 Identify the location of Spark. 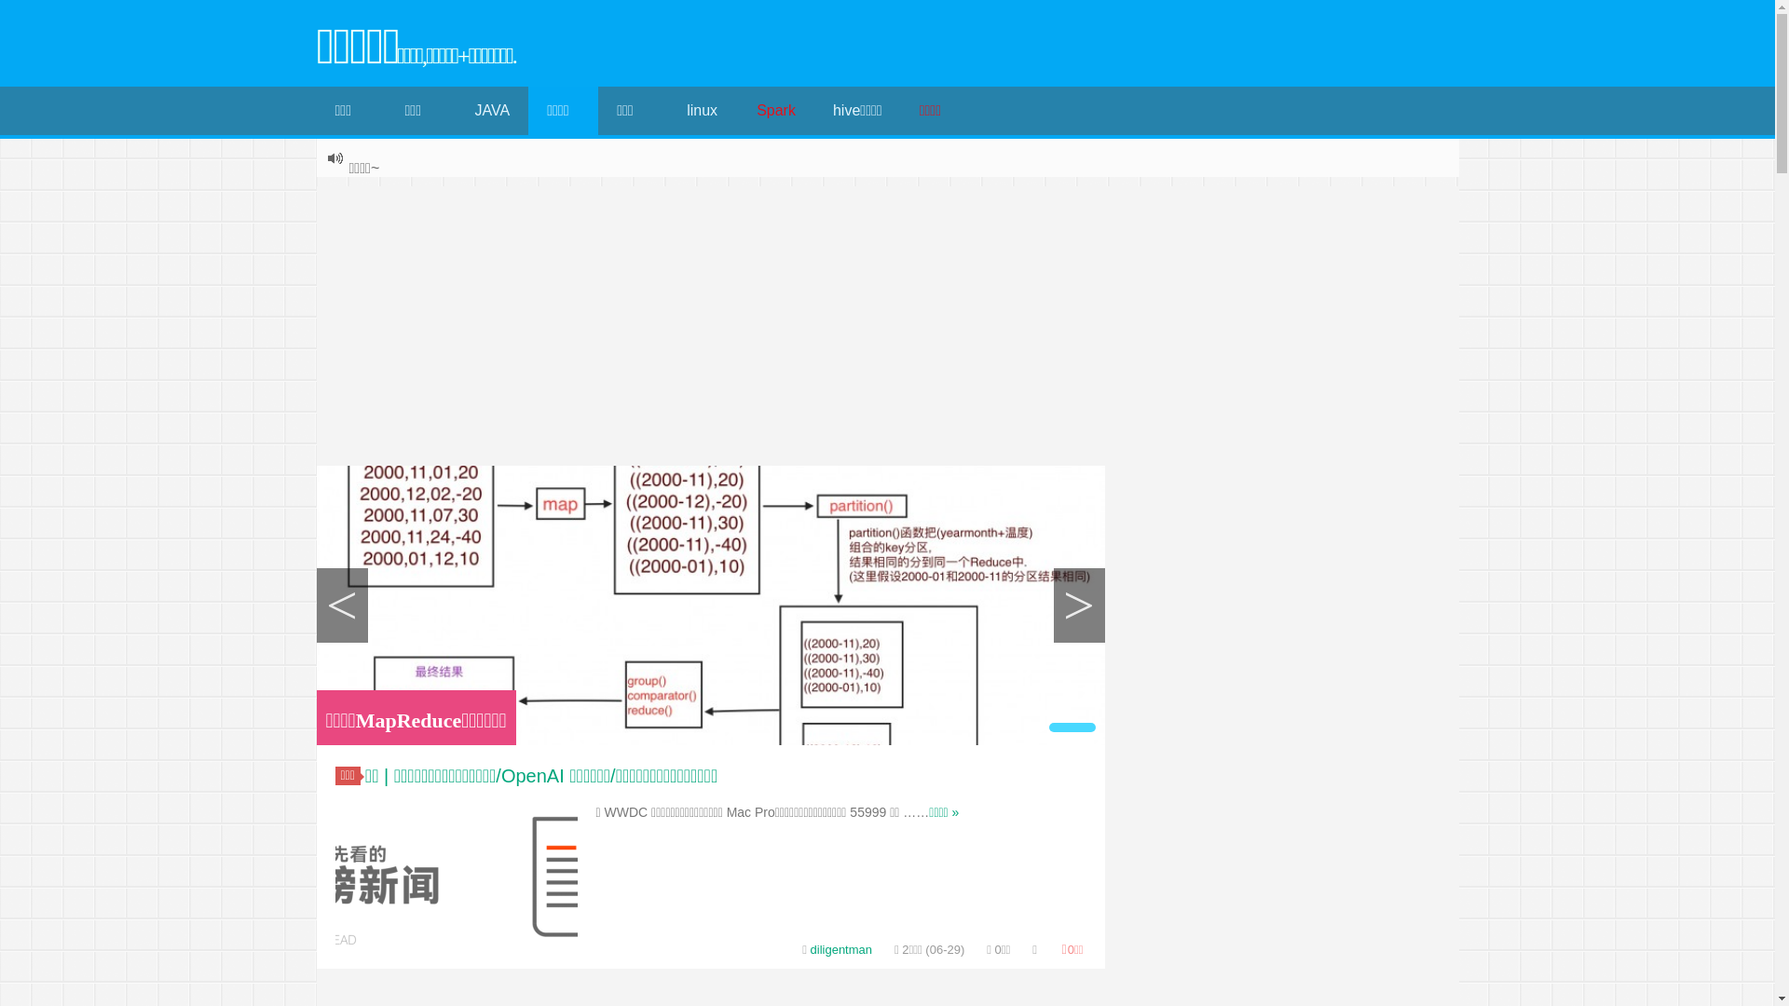
(776, 111).